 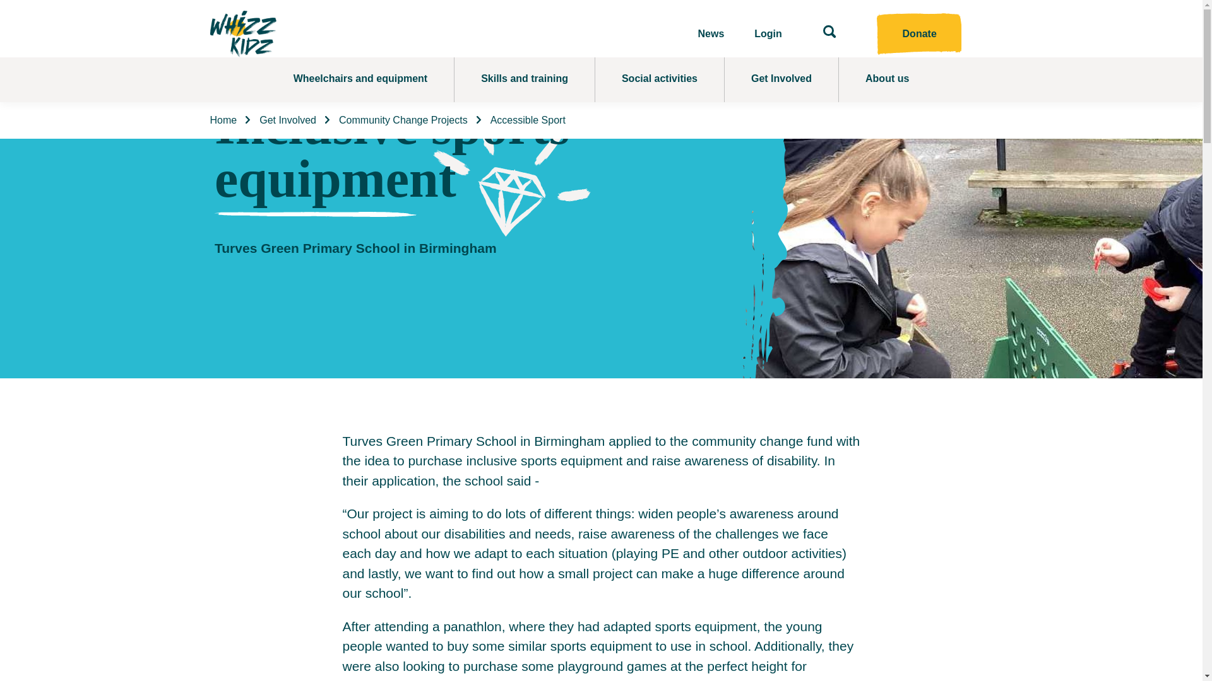 What do you see at coordinates (360, 79) in the screenshot?
I see `Wheelchairs and equipment` at bounding box center [360, 79].